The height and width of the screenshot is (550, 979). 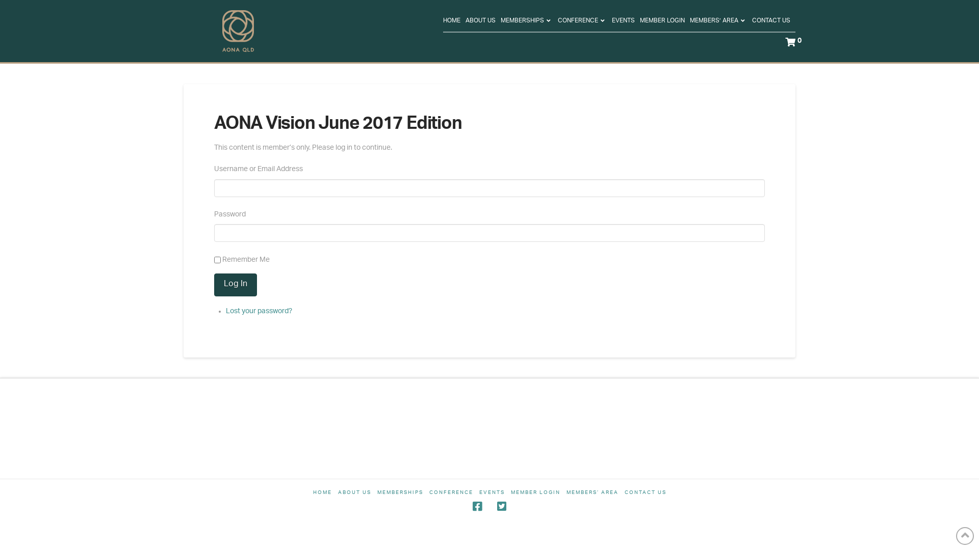 I want to click on HOME, so click(x=322, y=493).